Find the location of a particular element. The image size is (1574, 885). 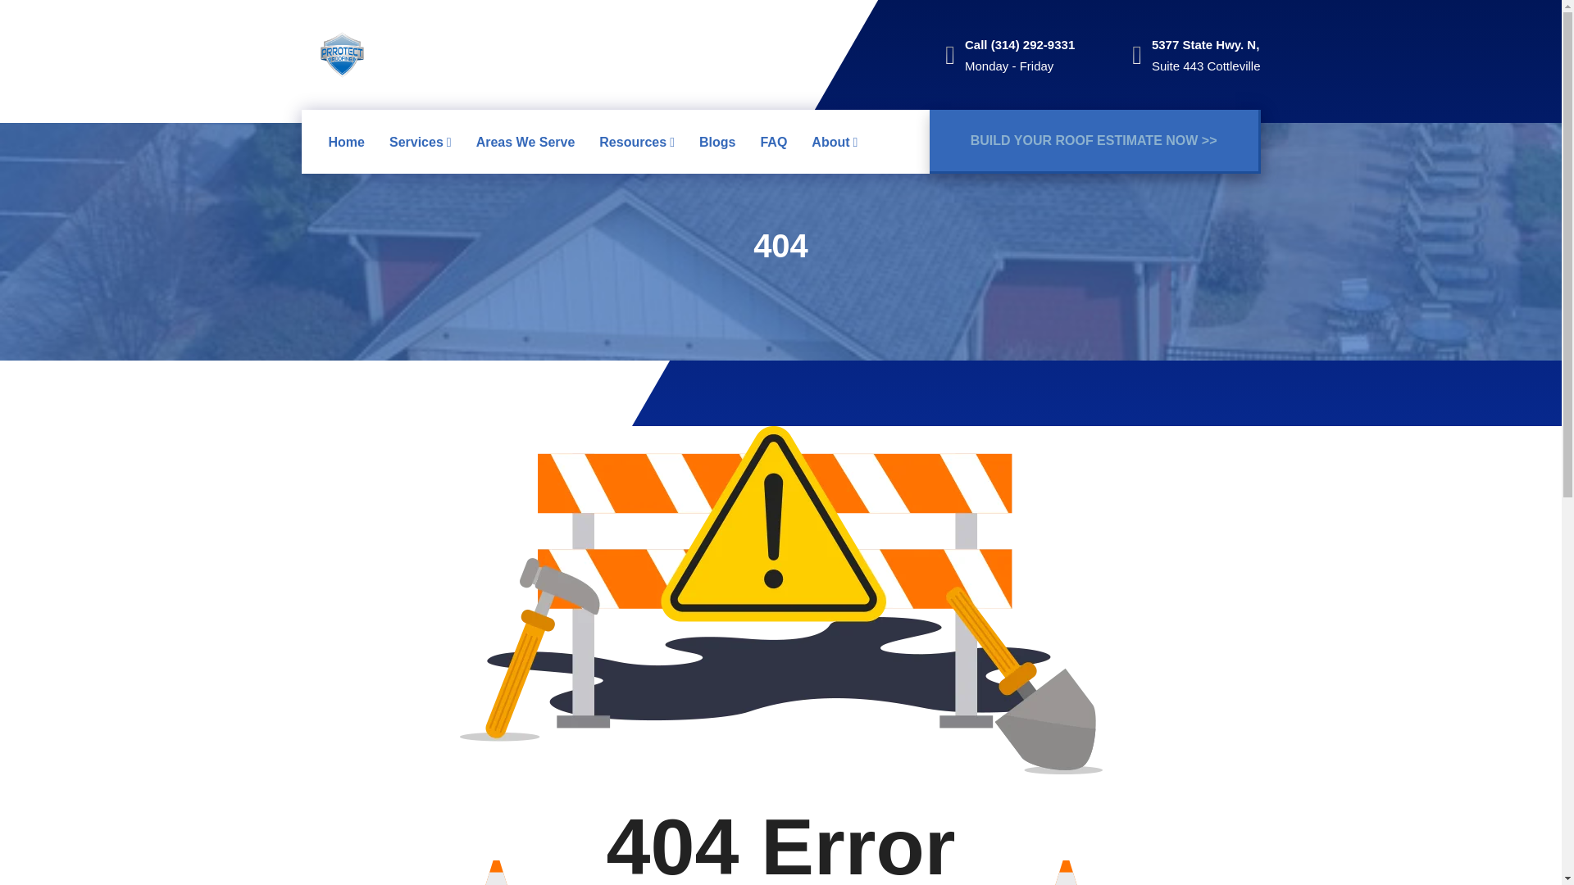

Resources is located at coordinates (637, 142).